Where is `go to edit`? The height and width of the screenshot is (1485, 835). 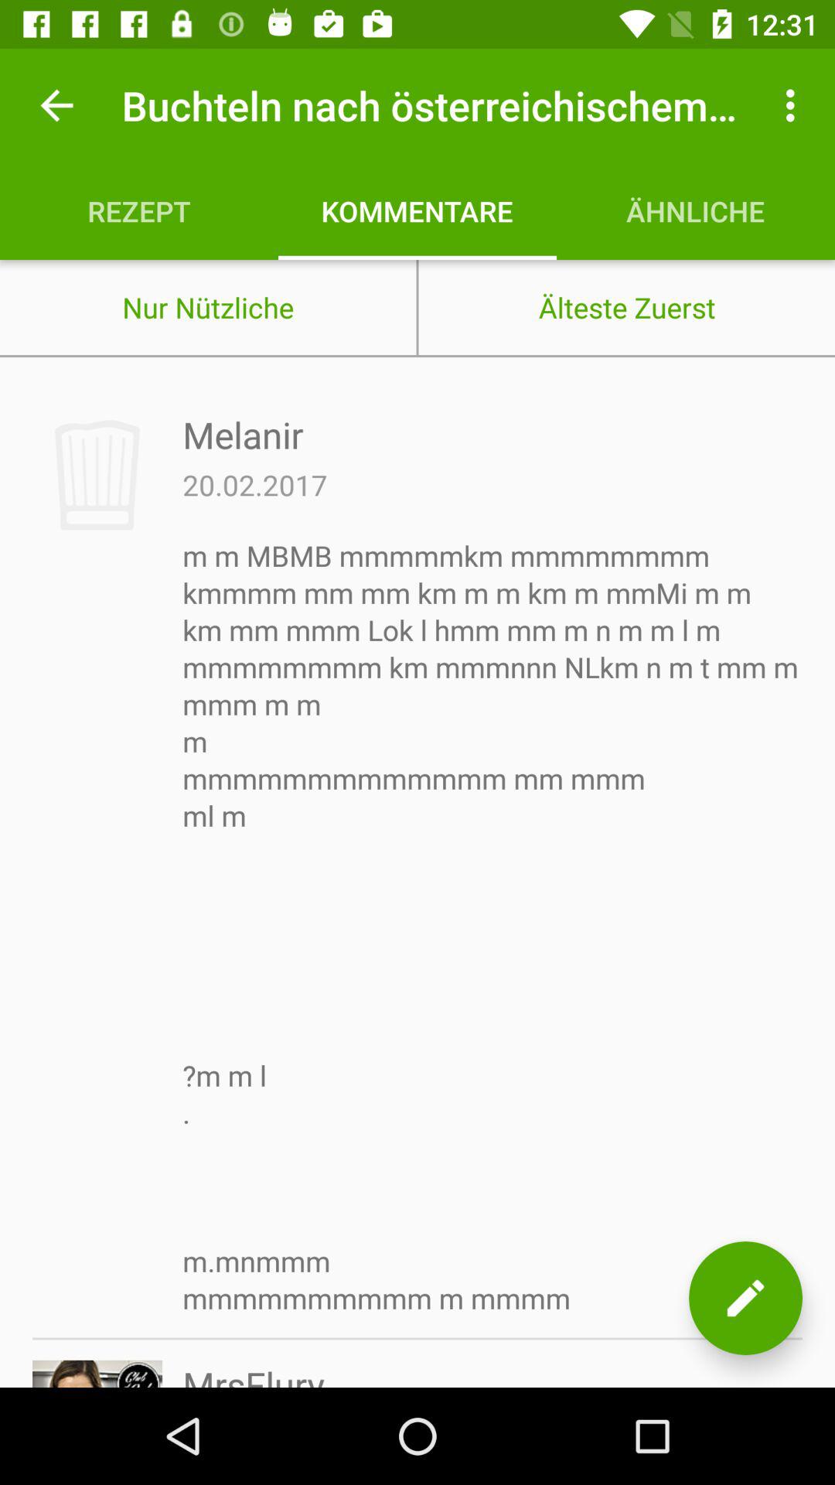 go to edit is located at coordinates (745, 1298).